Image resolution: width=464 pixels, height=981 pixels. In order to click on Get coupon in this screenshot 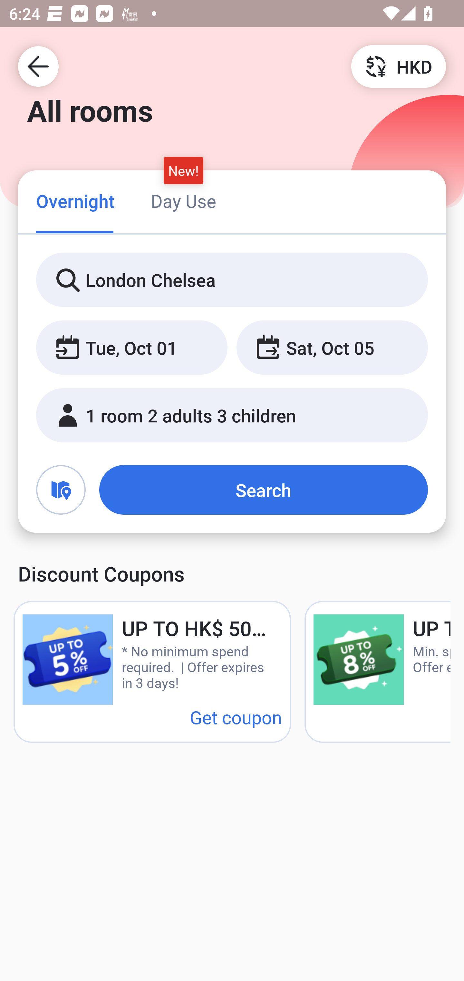, I will do `click(236, 717)`.